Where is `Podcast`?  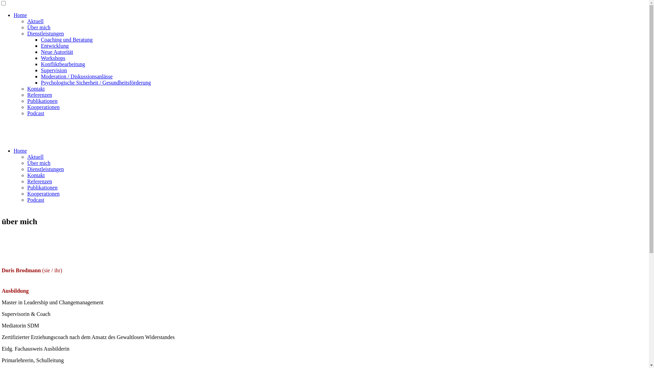 Podcast is located at coordinates (36, 200).